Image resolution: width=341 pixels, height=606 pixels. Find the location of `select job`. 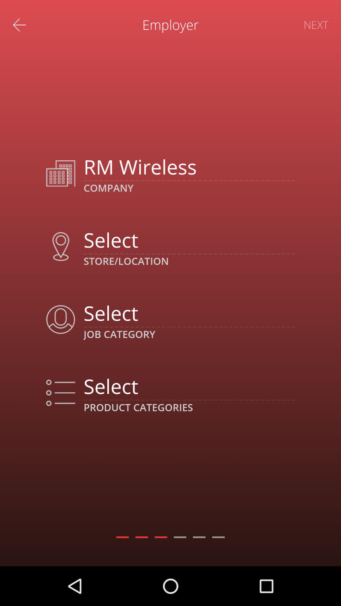

select job is located at coordinates (189, 313).